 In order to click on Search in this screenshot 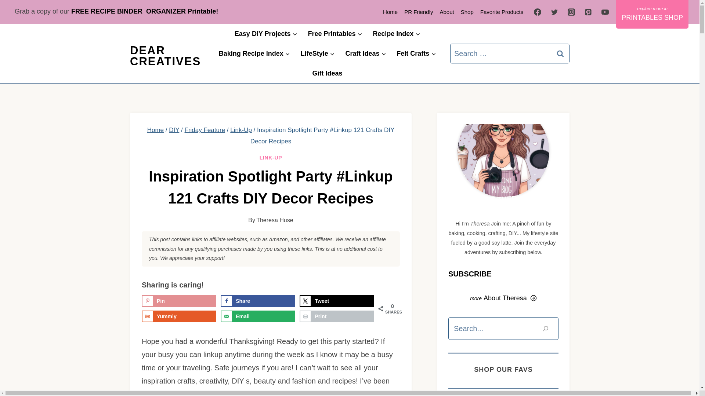, I will do `click(560, 53)`.